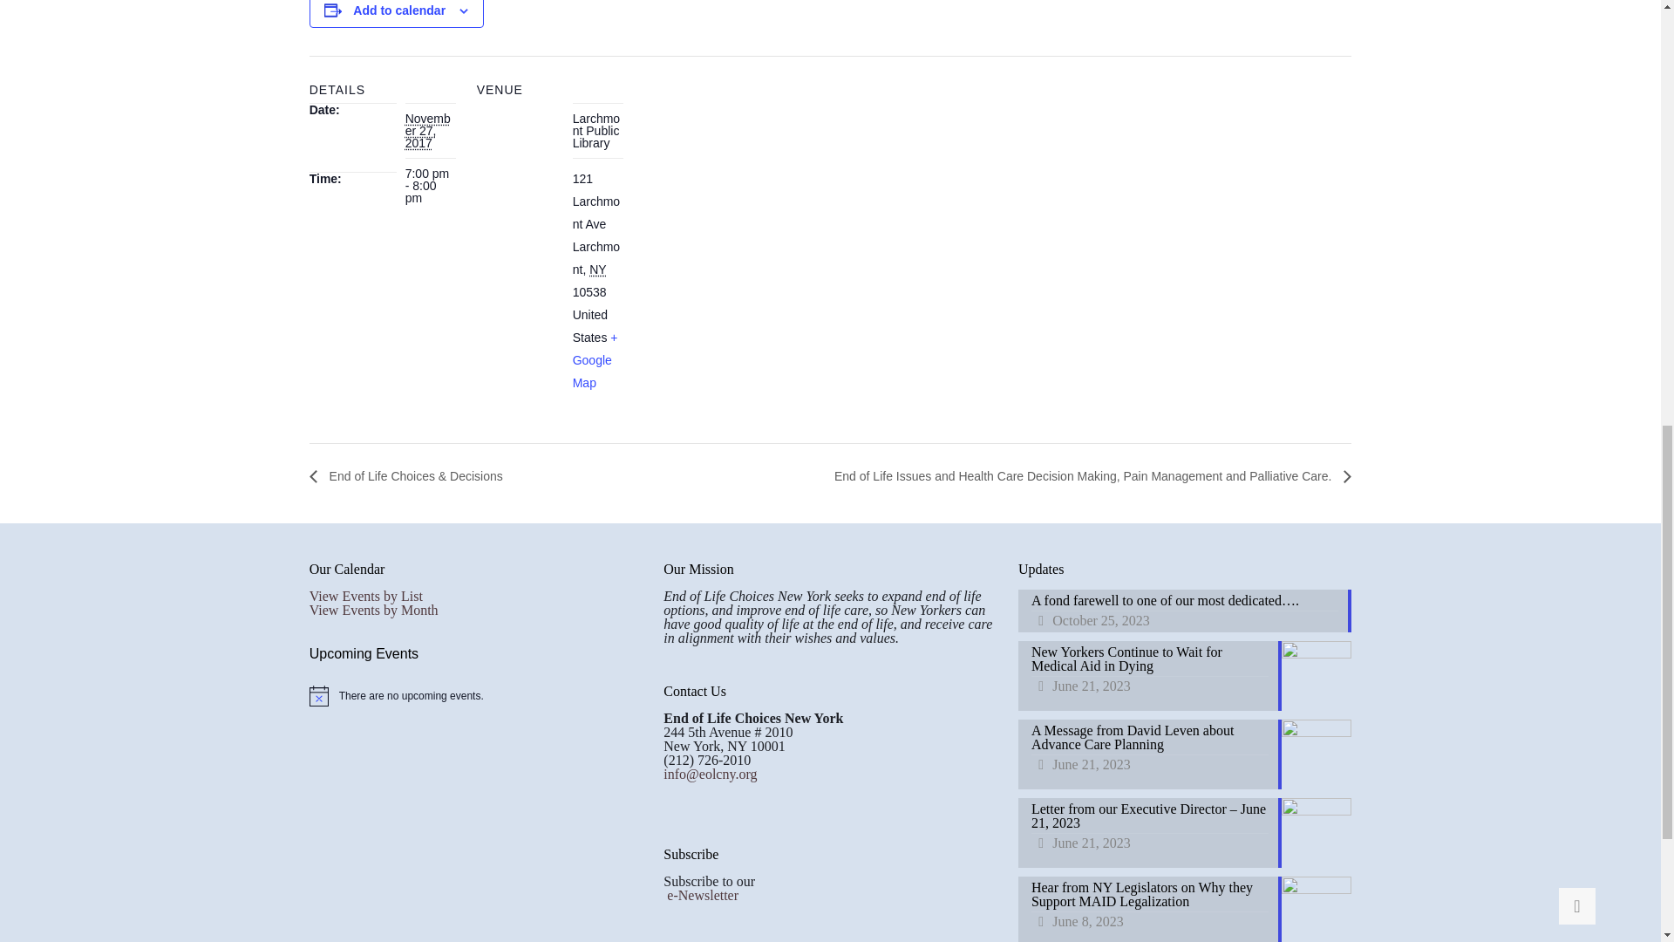 The image size is (1674, 942). What do you see at coordinates (430, 186) in the screenshot?
I see `2017-11-27` at bounding box center [430, 186].